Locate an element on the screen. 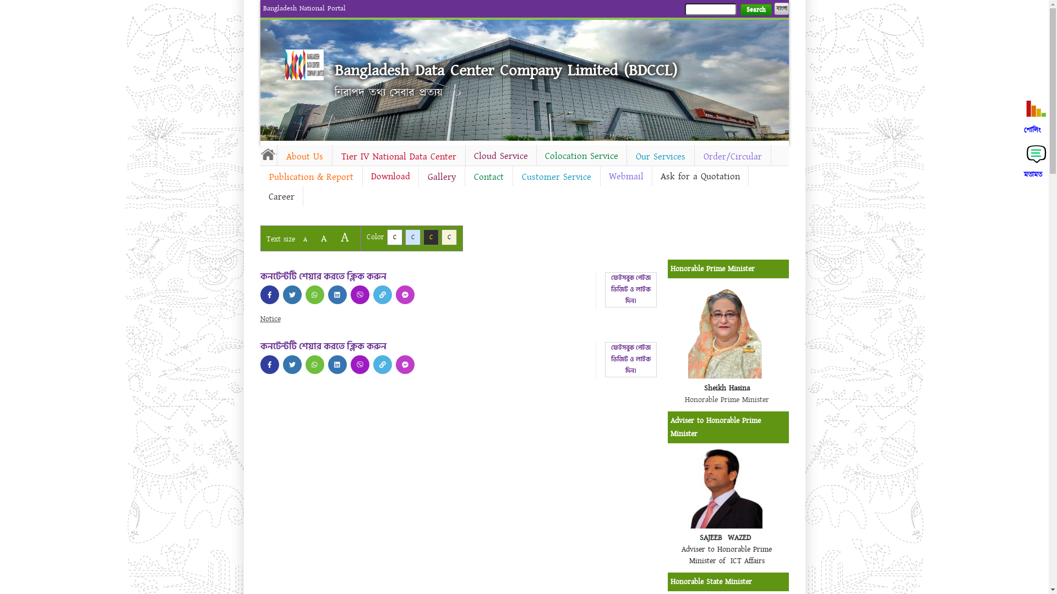 The width and height of the screenshot is (1057, 594). Career is located at coordinates (281, 197).